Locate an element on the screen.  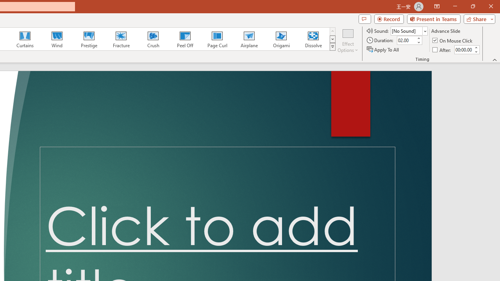
Fracture is located at coordinates (121, 39).